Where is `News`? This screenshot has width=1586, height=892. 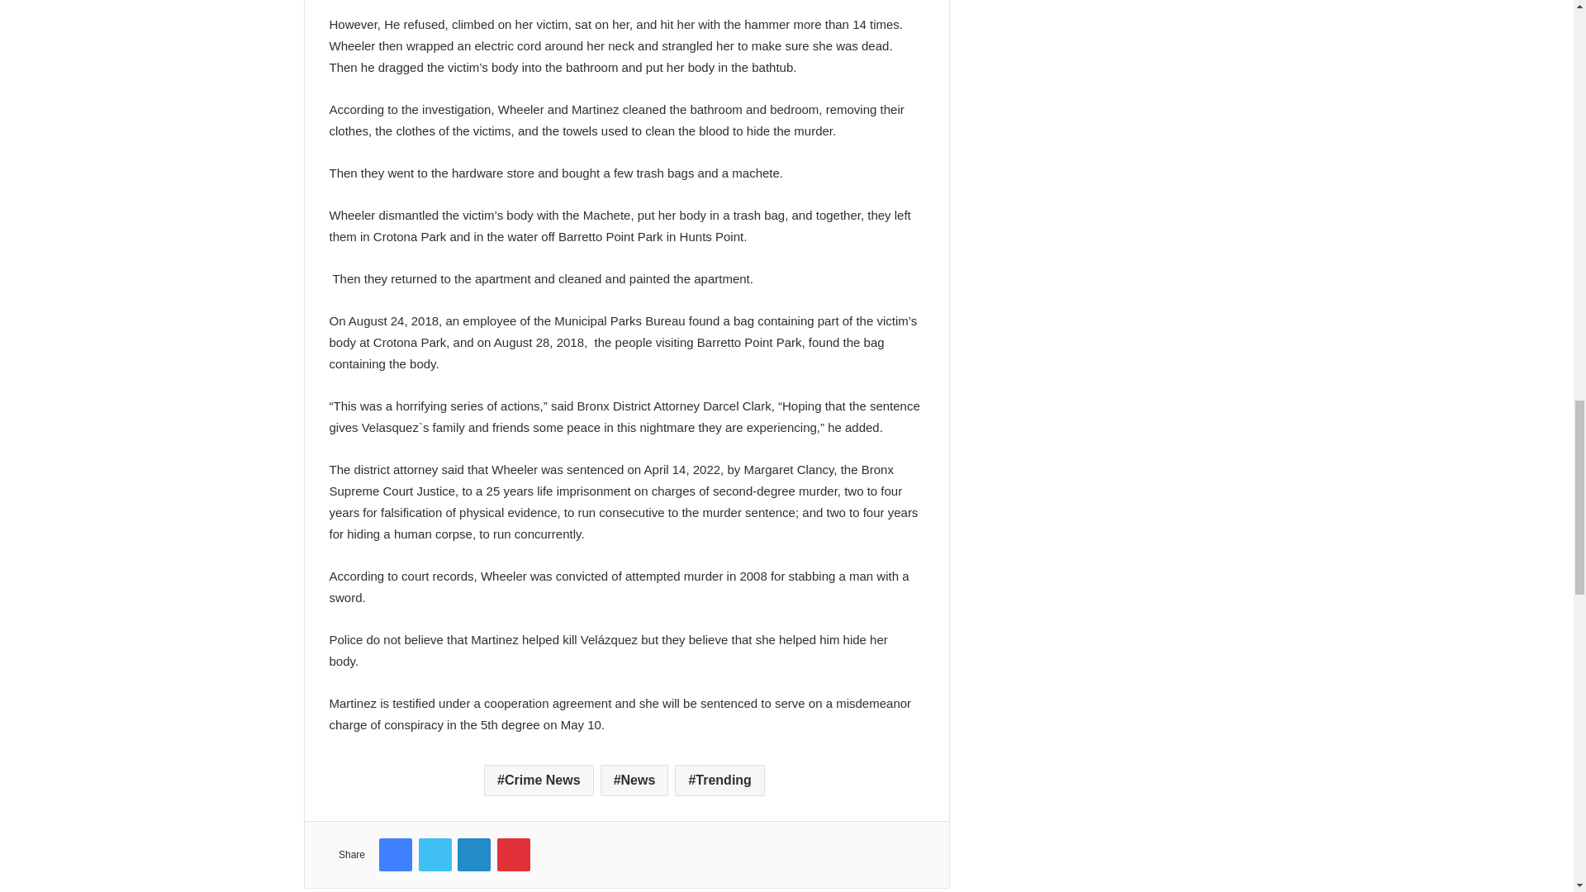
News is located at coordinates (634, 780).